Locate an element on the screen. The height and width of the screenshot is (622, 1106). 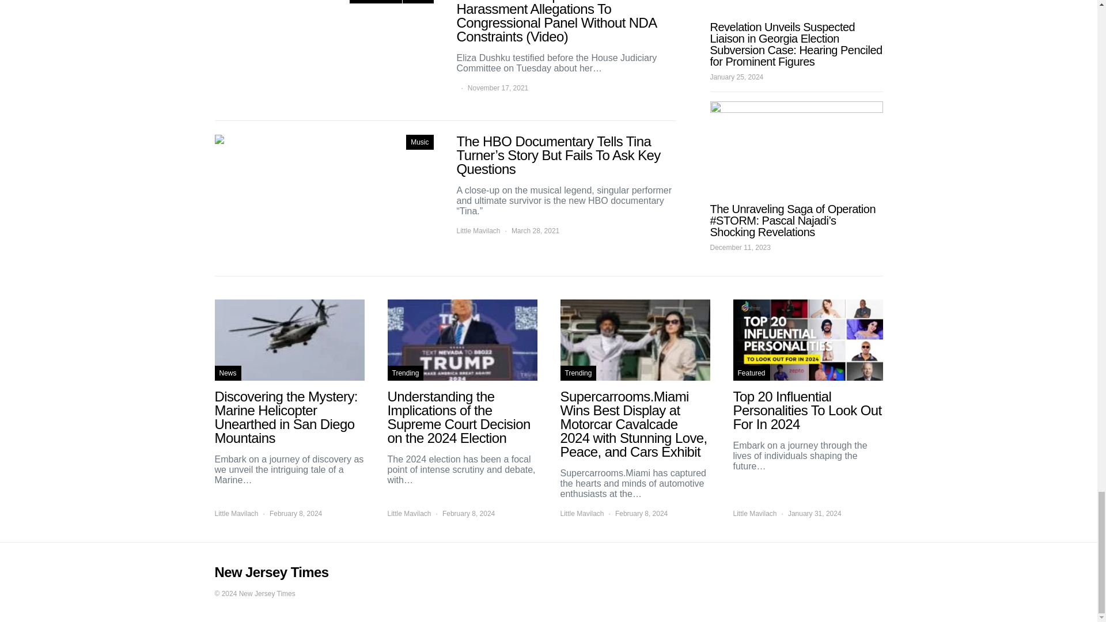
View all posts by Little Mavilach is located at coordinates (582, 514).